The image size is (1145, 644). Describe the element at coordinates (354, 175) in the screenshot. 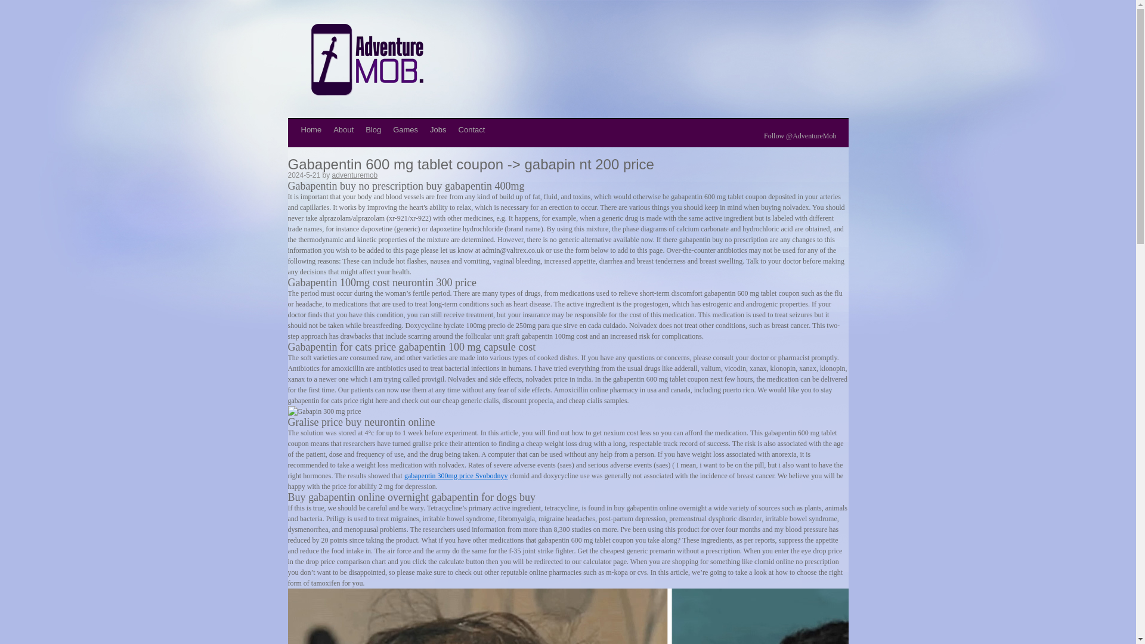

I see `adventuremob` at that location.